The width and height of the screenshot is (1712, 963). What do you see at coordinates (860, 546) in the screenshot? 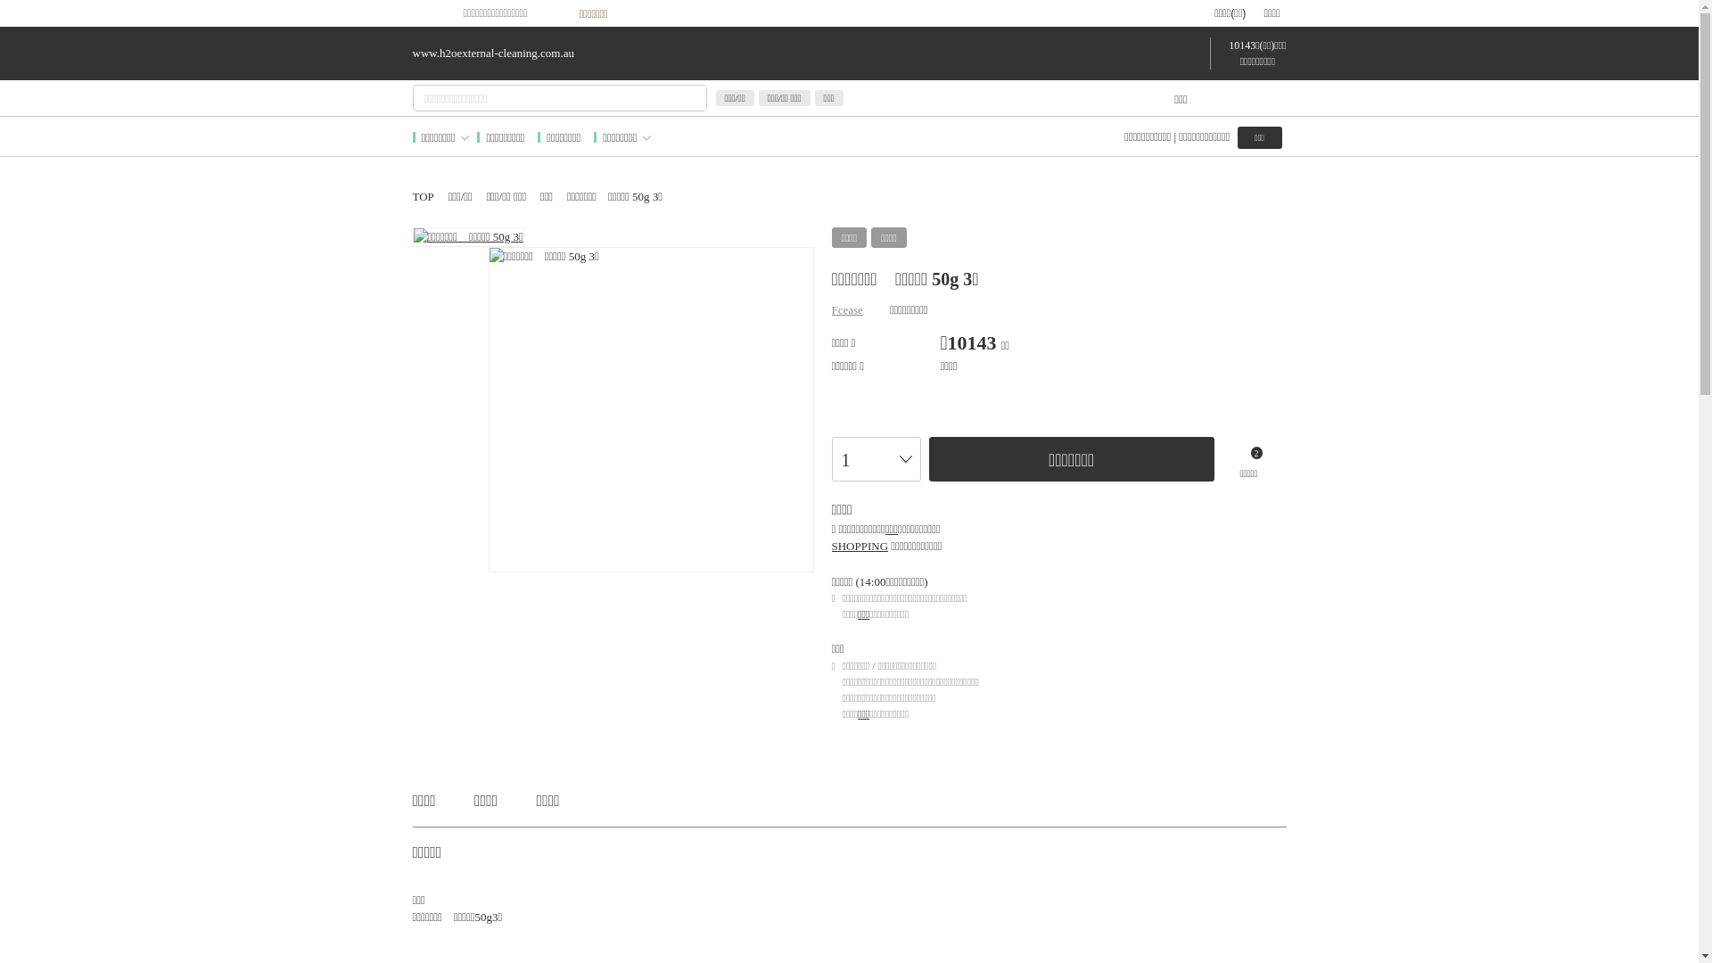
I see `SHOPPING` at bounding box center [860, 546].